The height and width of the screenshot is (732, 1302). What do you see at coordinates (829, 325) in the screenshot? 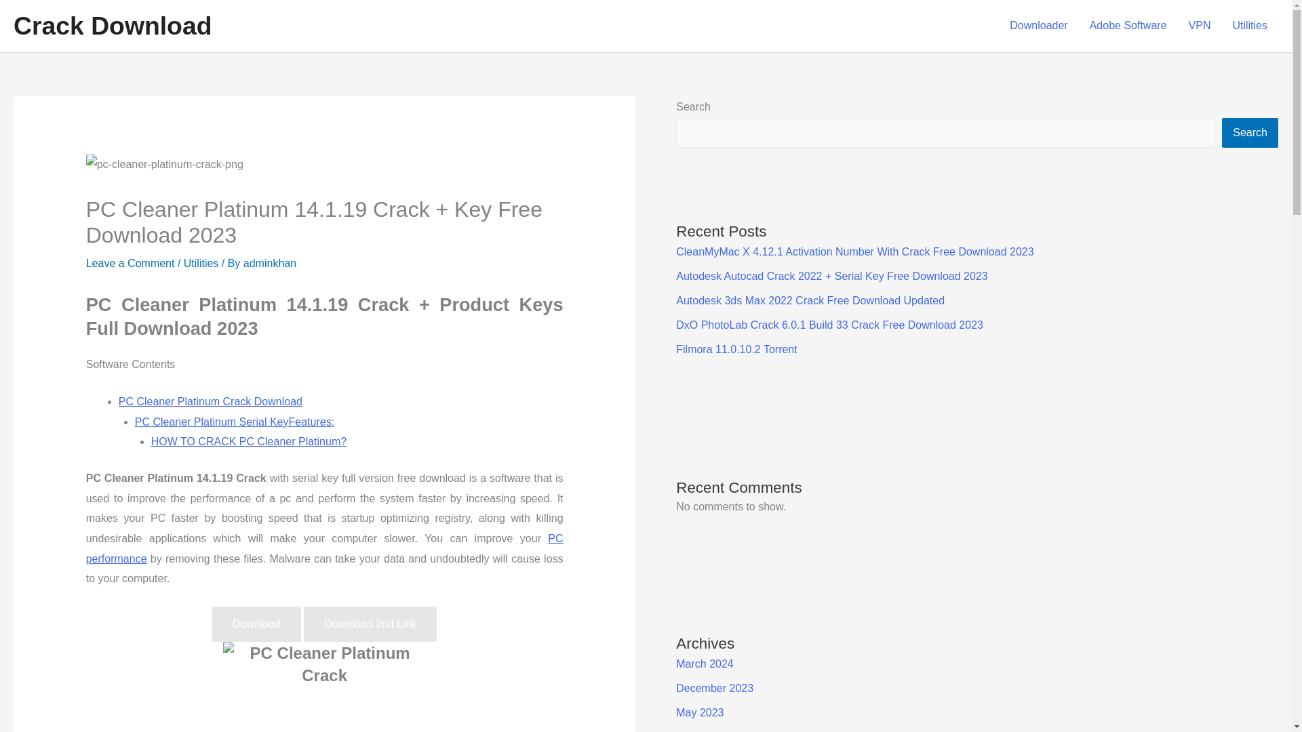
I see `DxO PhotoLab Crack 6.0.1 Build 33 Crack Free Download 2023` at bounding box center [829, 325].